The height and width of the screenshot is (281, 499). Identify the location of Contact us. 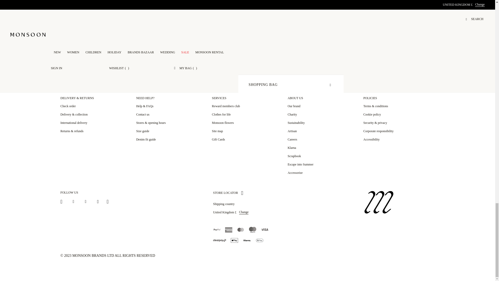
(143, 114).